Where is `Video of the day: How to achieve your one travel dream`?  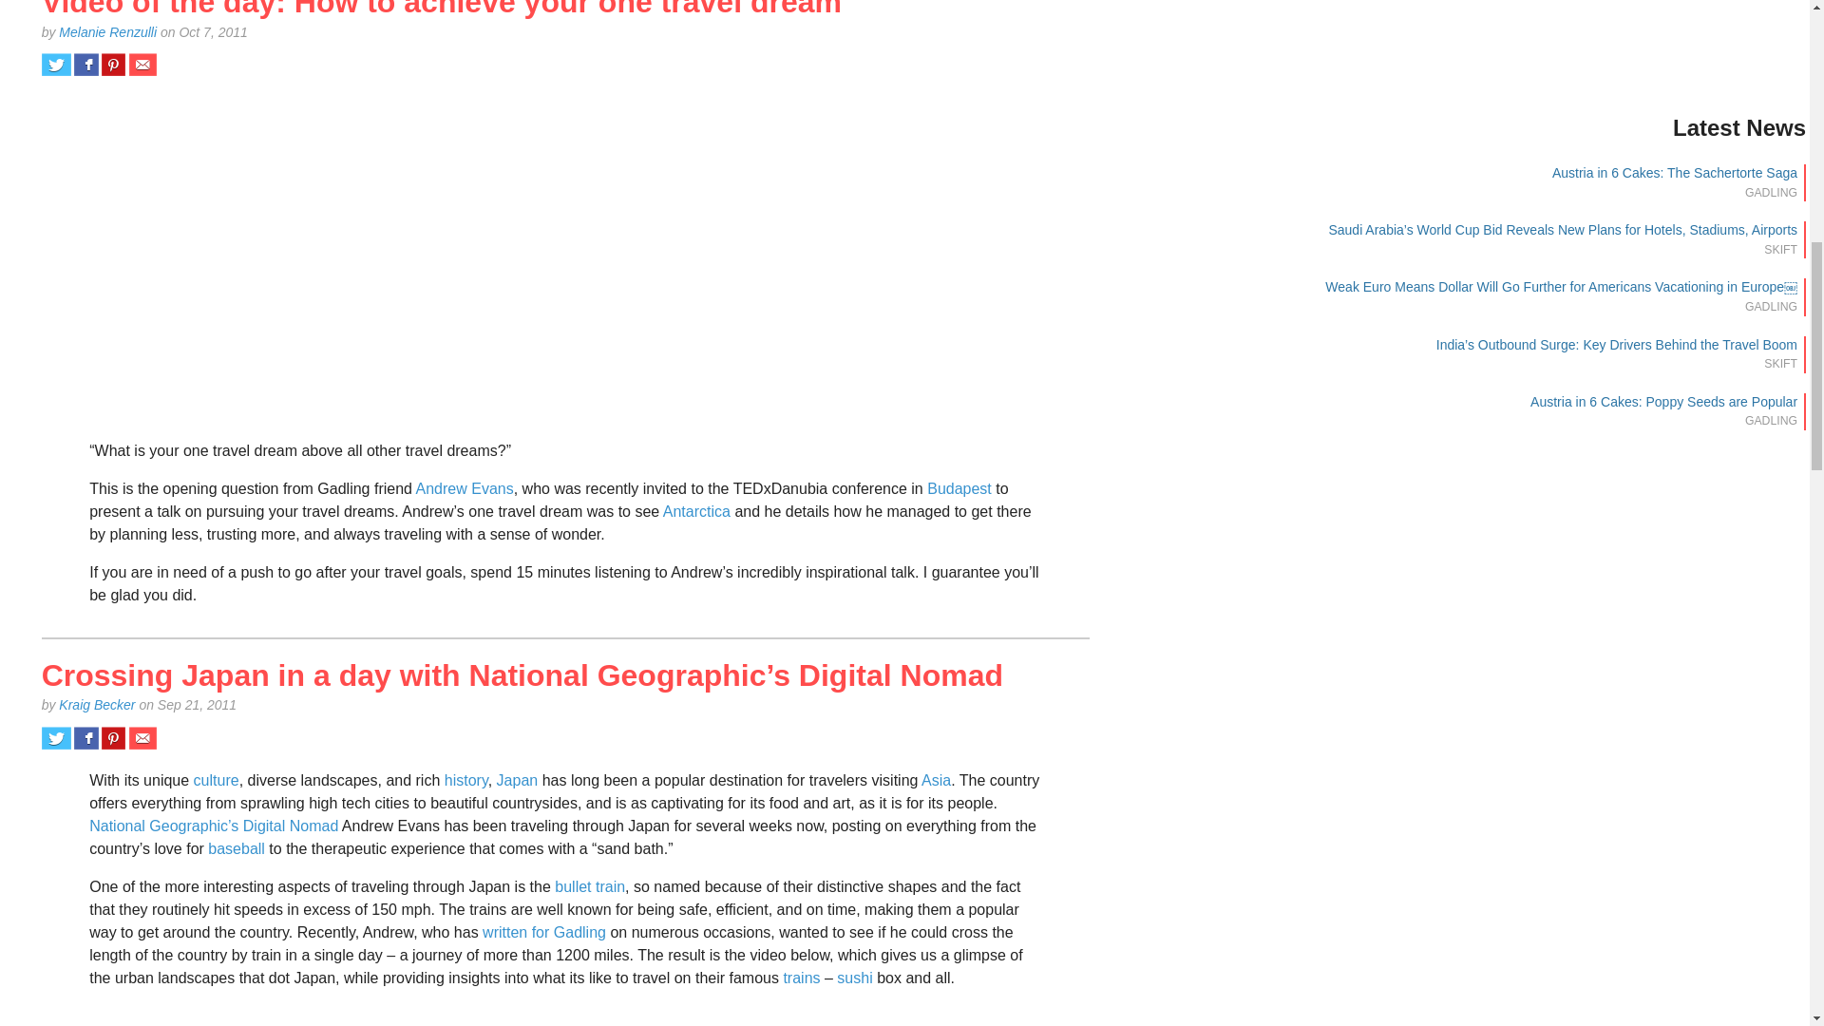
Video of the day: How to achieve your one travel dream is located at coordinates (441, 9).